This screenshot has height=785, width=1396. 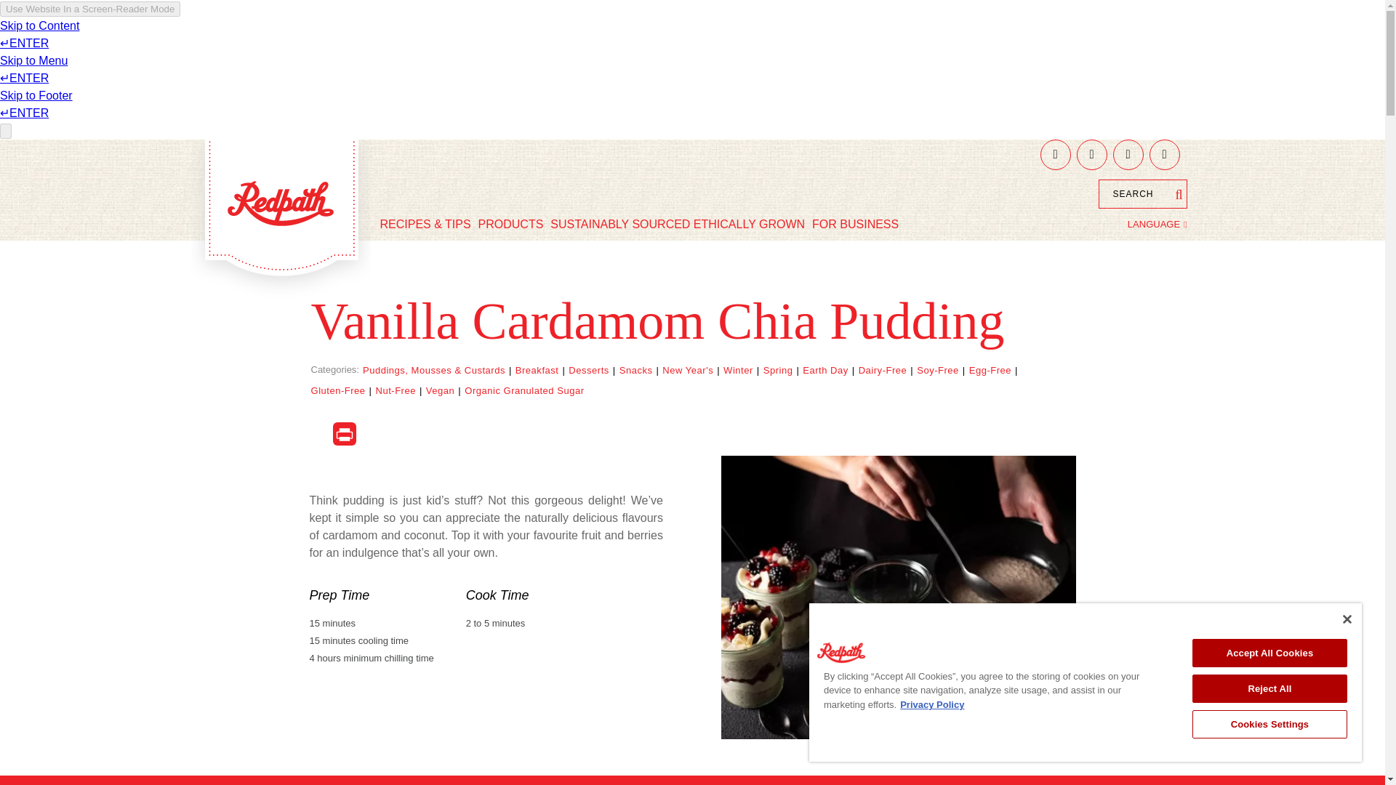 What do you see at coordinates (1164, 155) in the screenshot?
I see `LinkedIn` at bounding box center [1164, 155].